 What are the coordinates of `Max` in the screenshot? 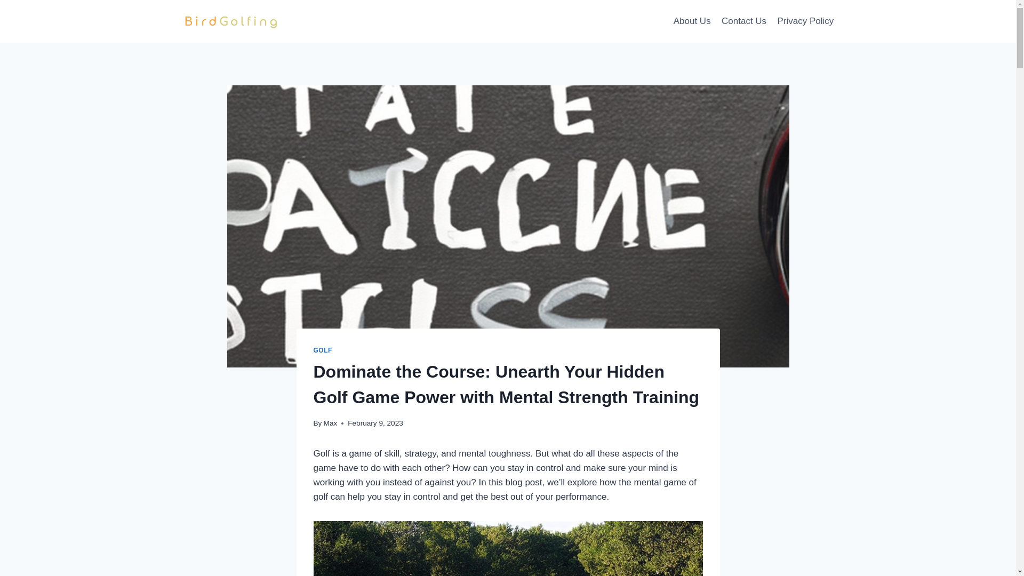 It's located at (331, 423).